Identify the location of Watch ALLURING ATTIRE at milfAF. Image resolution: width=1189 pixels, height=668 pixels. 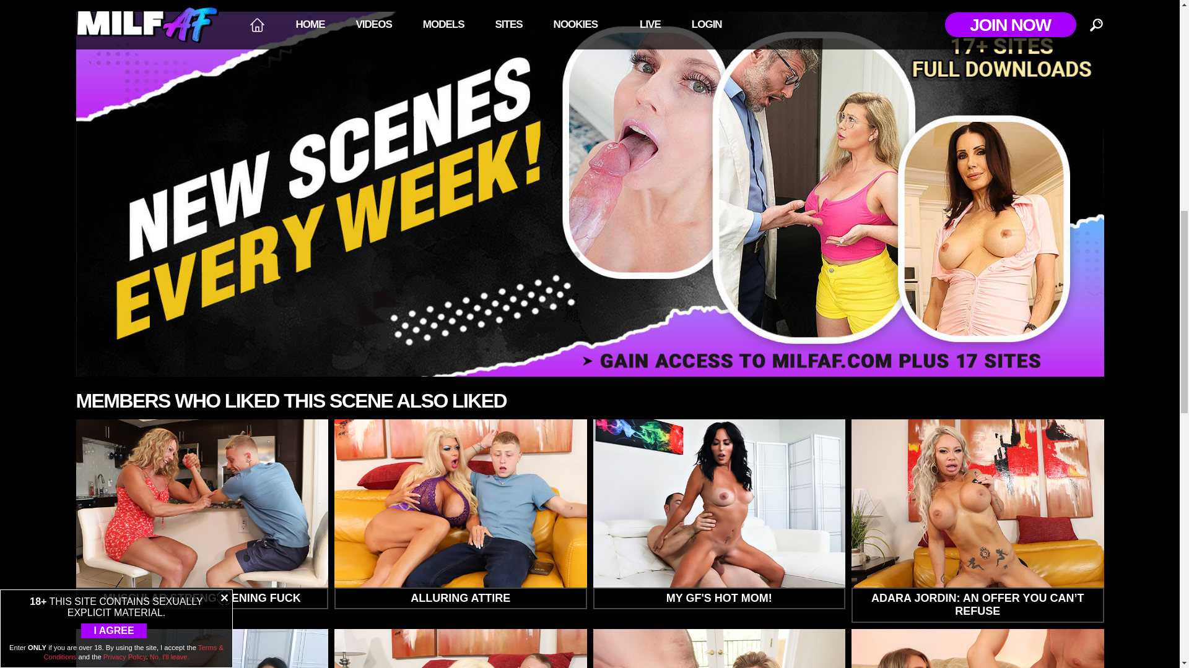
(461, 514).